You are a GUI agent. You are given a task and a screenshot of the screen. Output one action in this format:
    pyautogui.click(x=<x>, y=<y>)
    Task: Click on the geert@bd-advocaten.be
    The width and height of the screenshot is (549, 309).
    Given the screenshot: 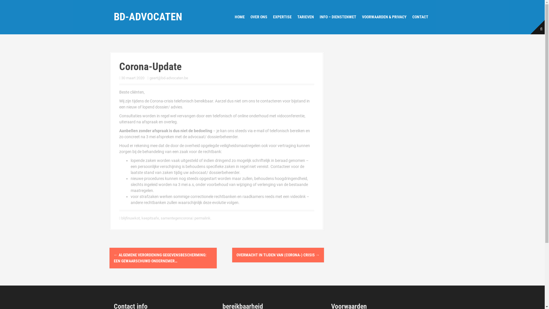 What is the action you would take?
    pyautogui.click(x=169, y=78)
    